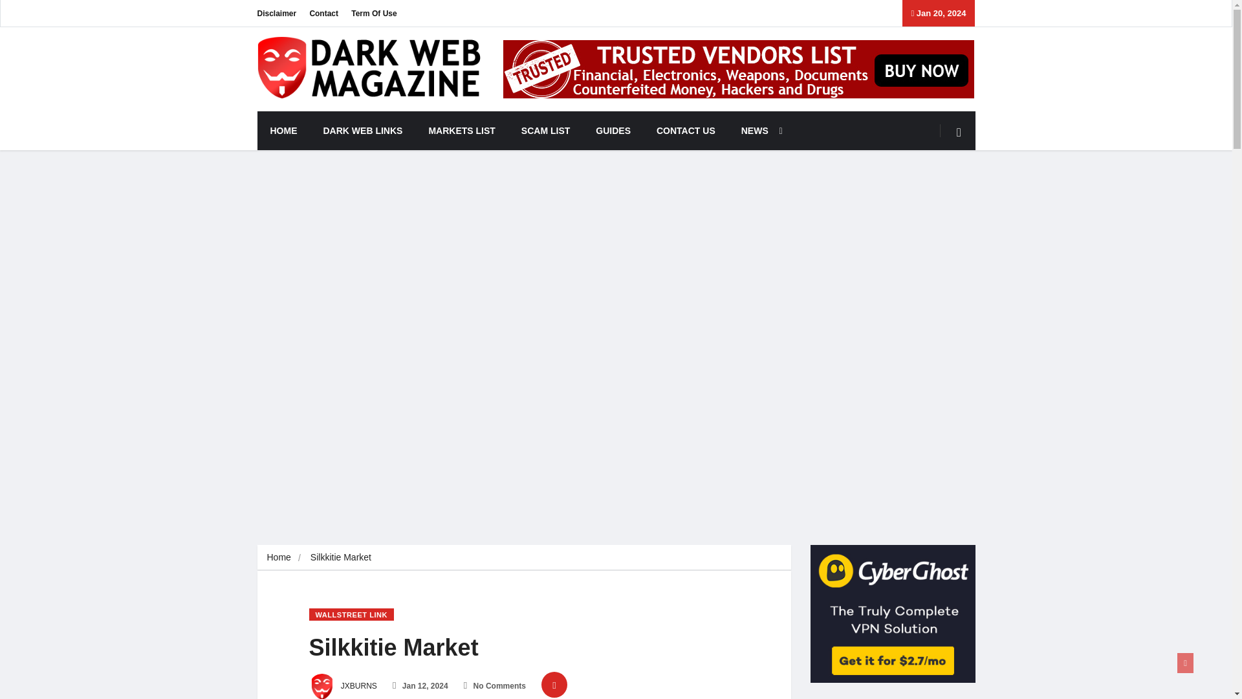  I want to click on MARKETS LIST, so click(461, 131).